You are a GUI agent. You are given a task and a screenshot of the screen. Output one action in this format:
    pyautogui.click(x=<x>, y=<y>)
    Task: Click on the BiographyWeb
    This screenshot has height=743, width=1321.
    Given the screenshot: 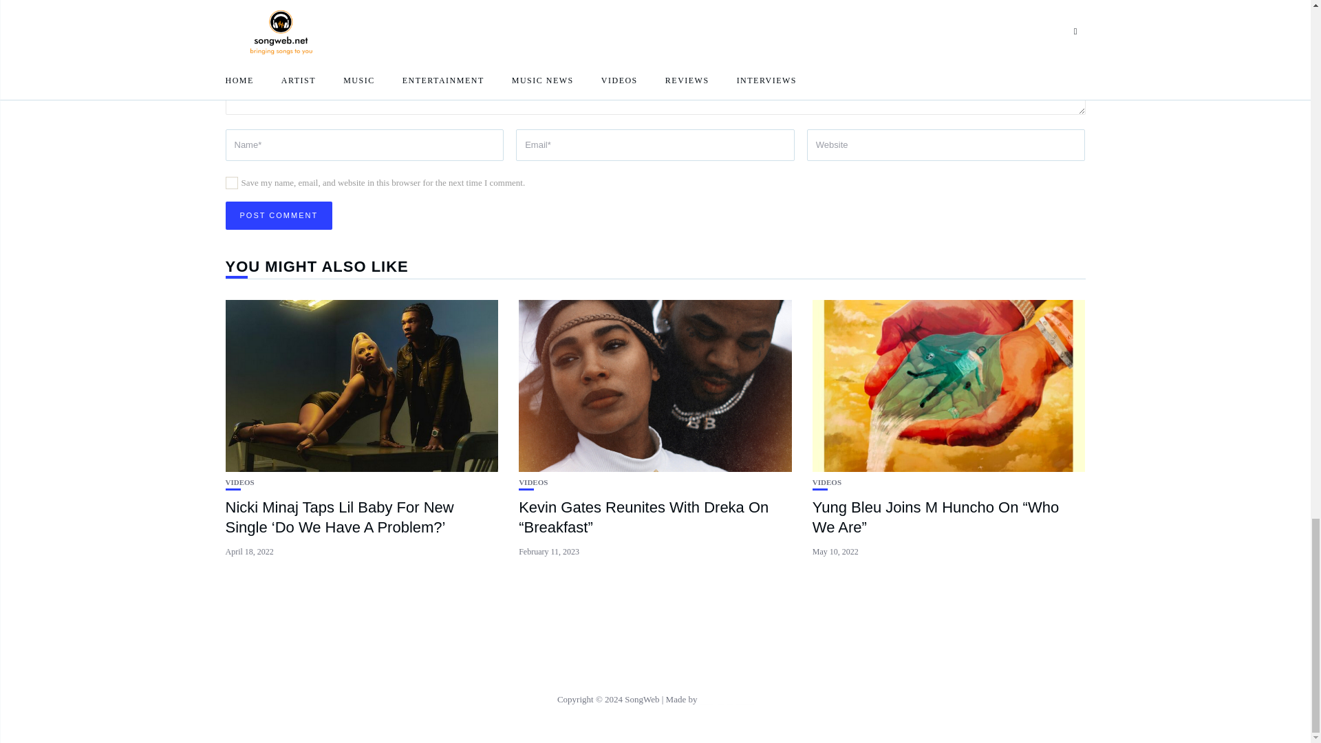 What is the action you would take?
    pyautogui.click(x=727, y=699)
    